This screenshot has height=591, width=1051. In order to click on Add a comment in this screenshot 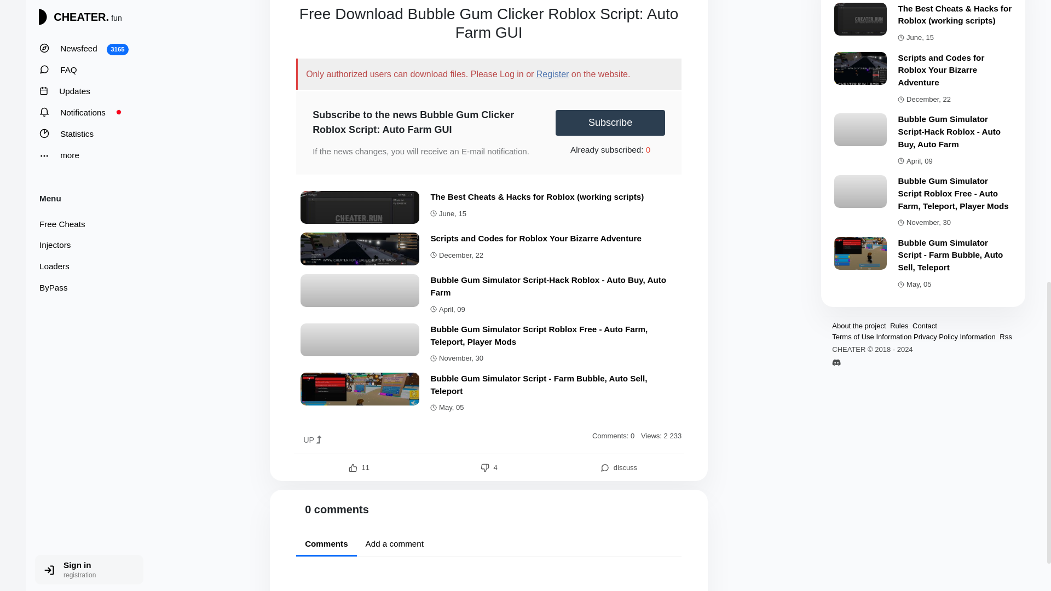, I will do `click(394, 544)`.